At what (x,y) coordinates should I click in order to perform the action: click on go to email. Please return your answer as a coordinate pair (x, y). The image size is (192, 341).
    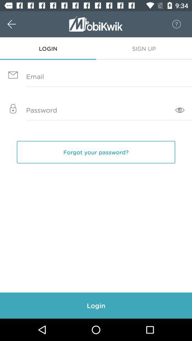
    Looking at the image, I should click on (96, 77).